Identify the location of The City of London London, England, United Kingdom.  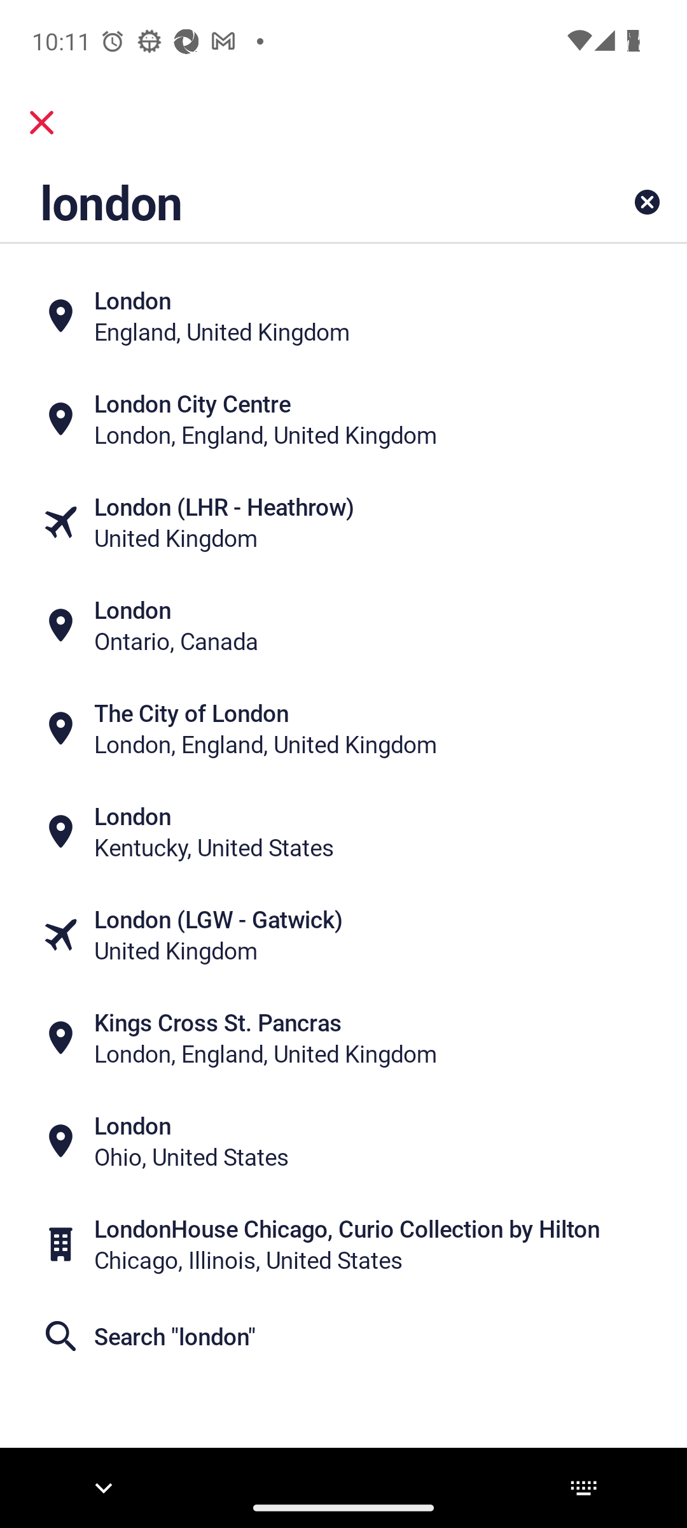
(343, 728).